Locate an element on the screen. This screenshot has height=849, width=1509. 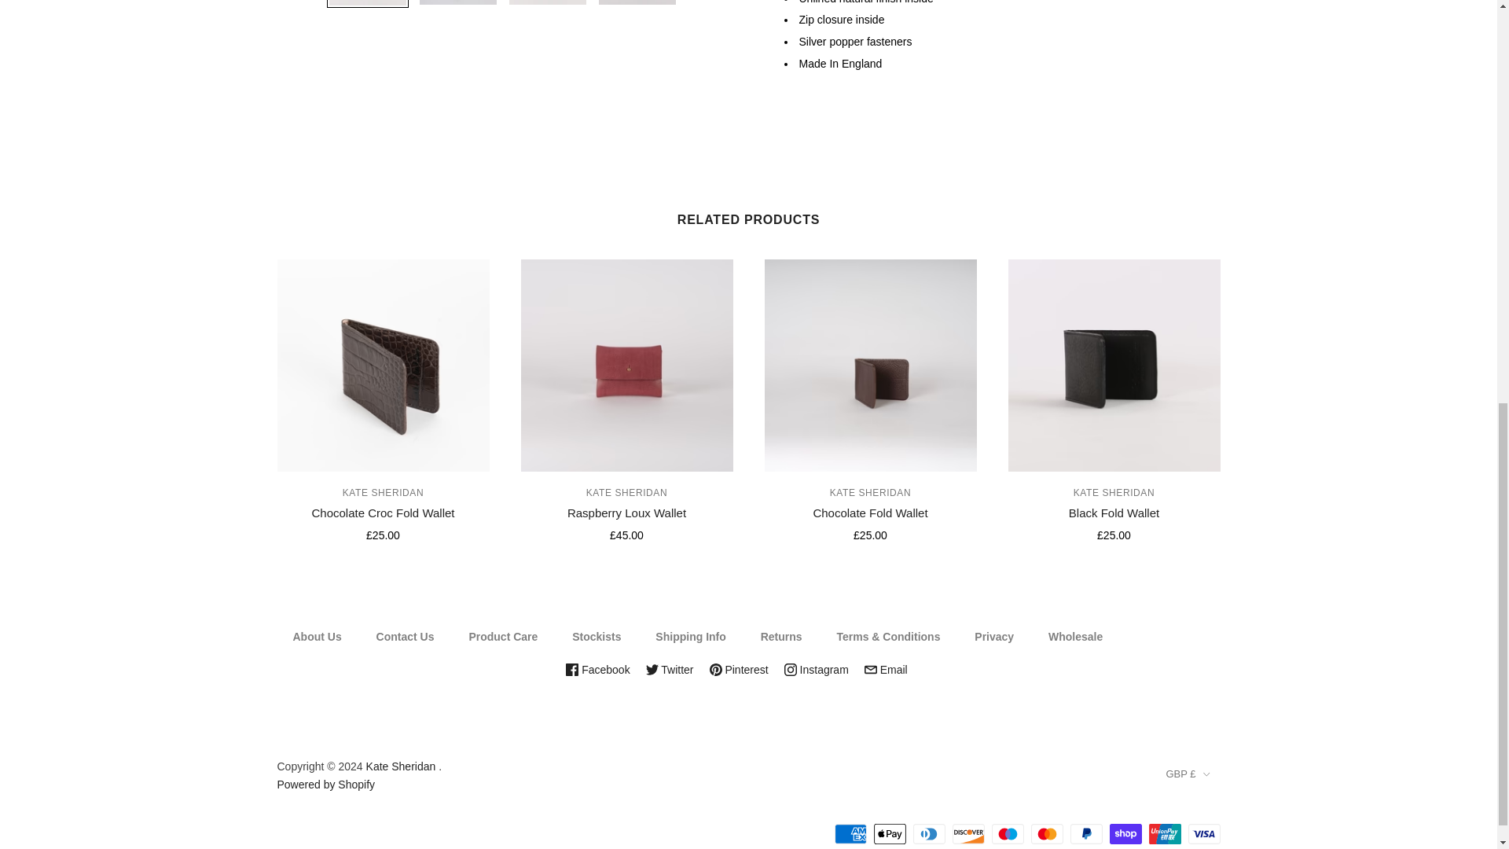
Kate Sheridan is located at coordinates (626, 492).